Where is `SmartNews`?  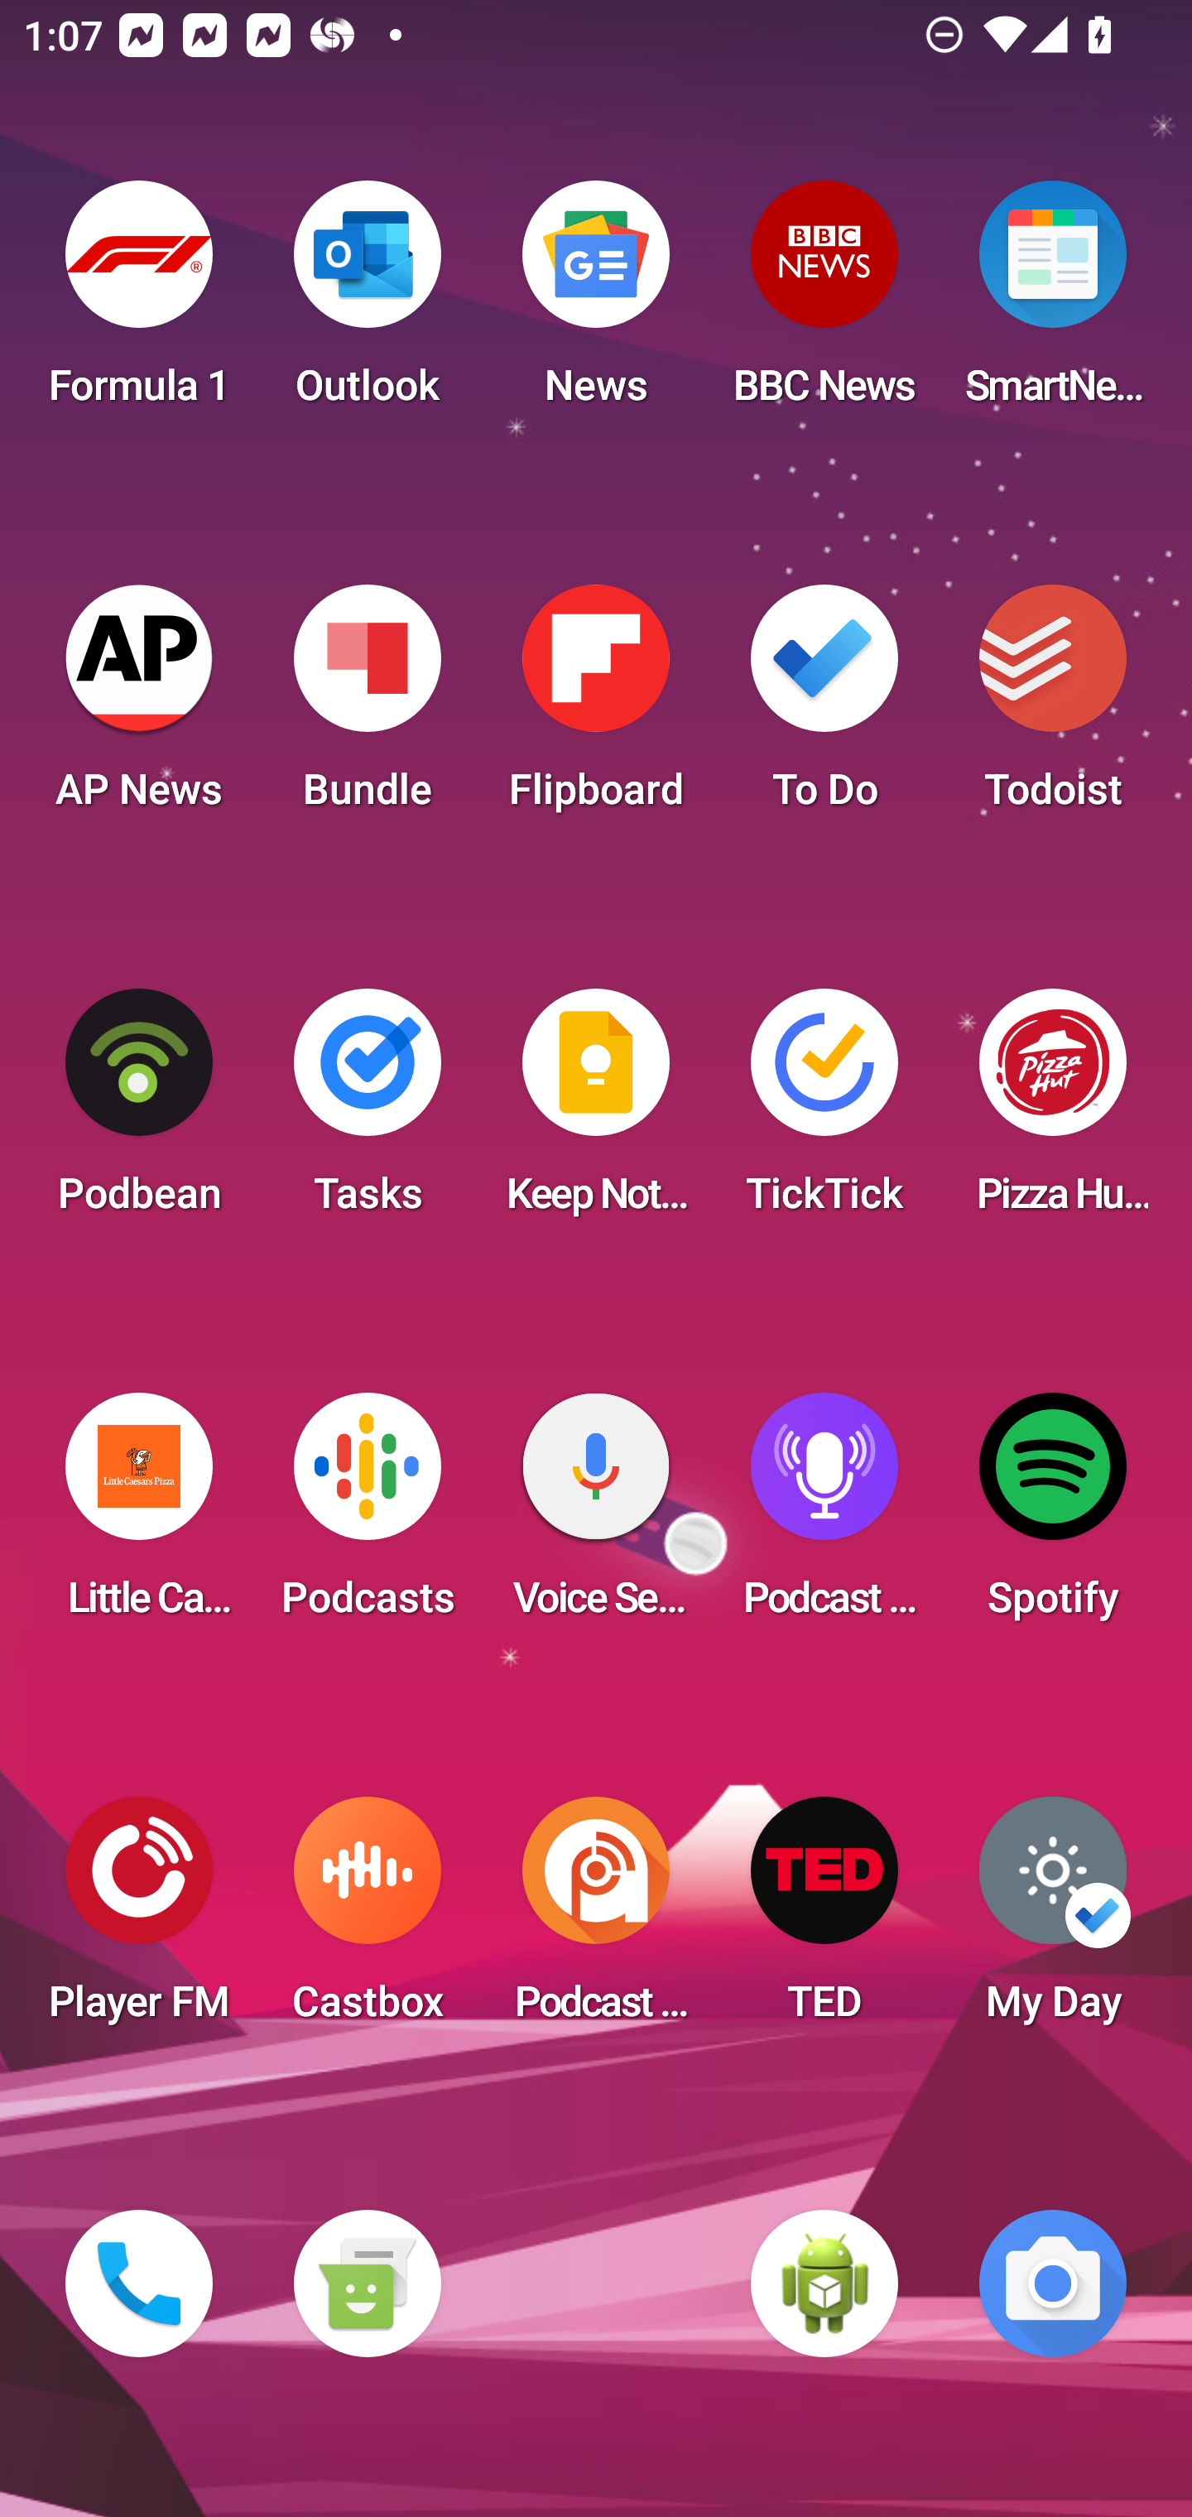
SmartNews is located at coordinates (1053, 303).